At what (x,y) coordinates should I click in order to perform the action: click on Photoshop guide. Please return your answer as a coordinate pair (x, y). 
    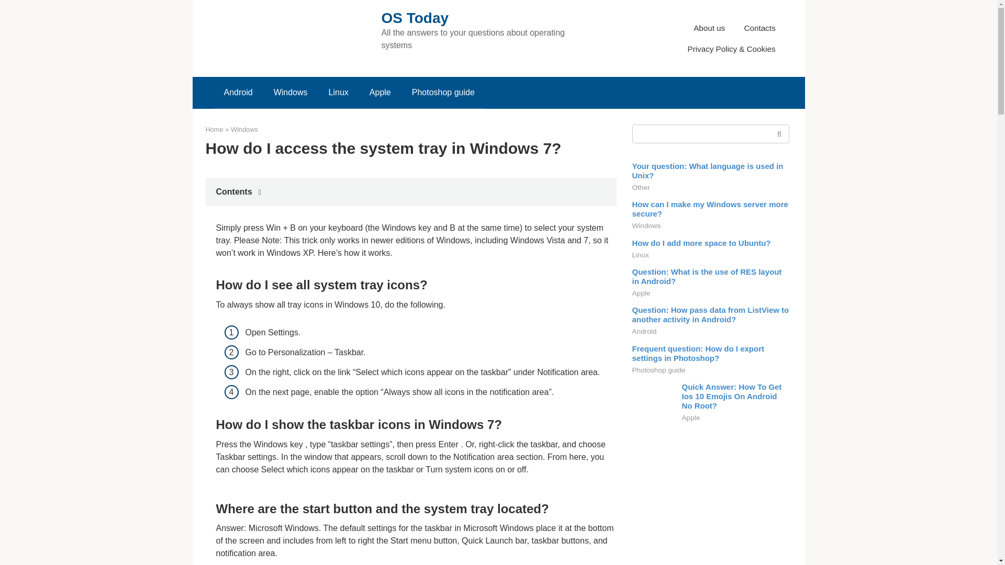
    Looking at the image, I should click on (443, 92).